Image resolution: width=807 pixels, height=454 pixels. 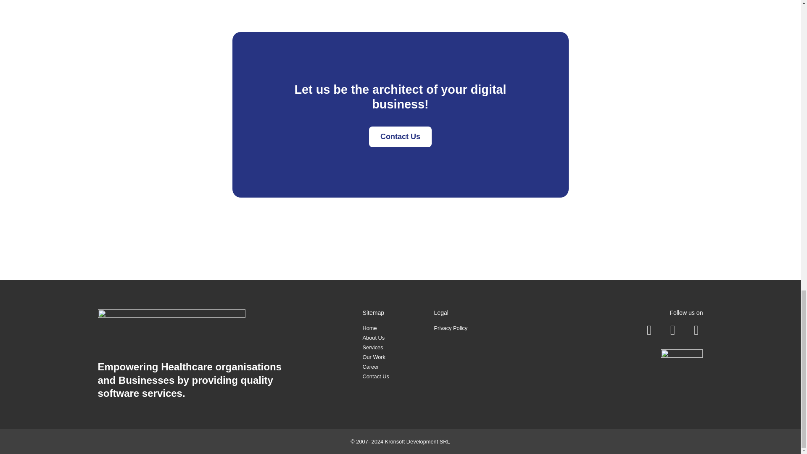 I want to click on Services, so click(x=372, y=347).